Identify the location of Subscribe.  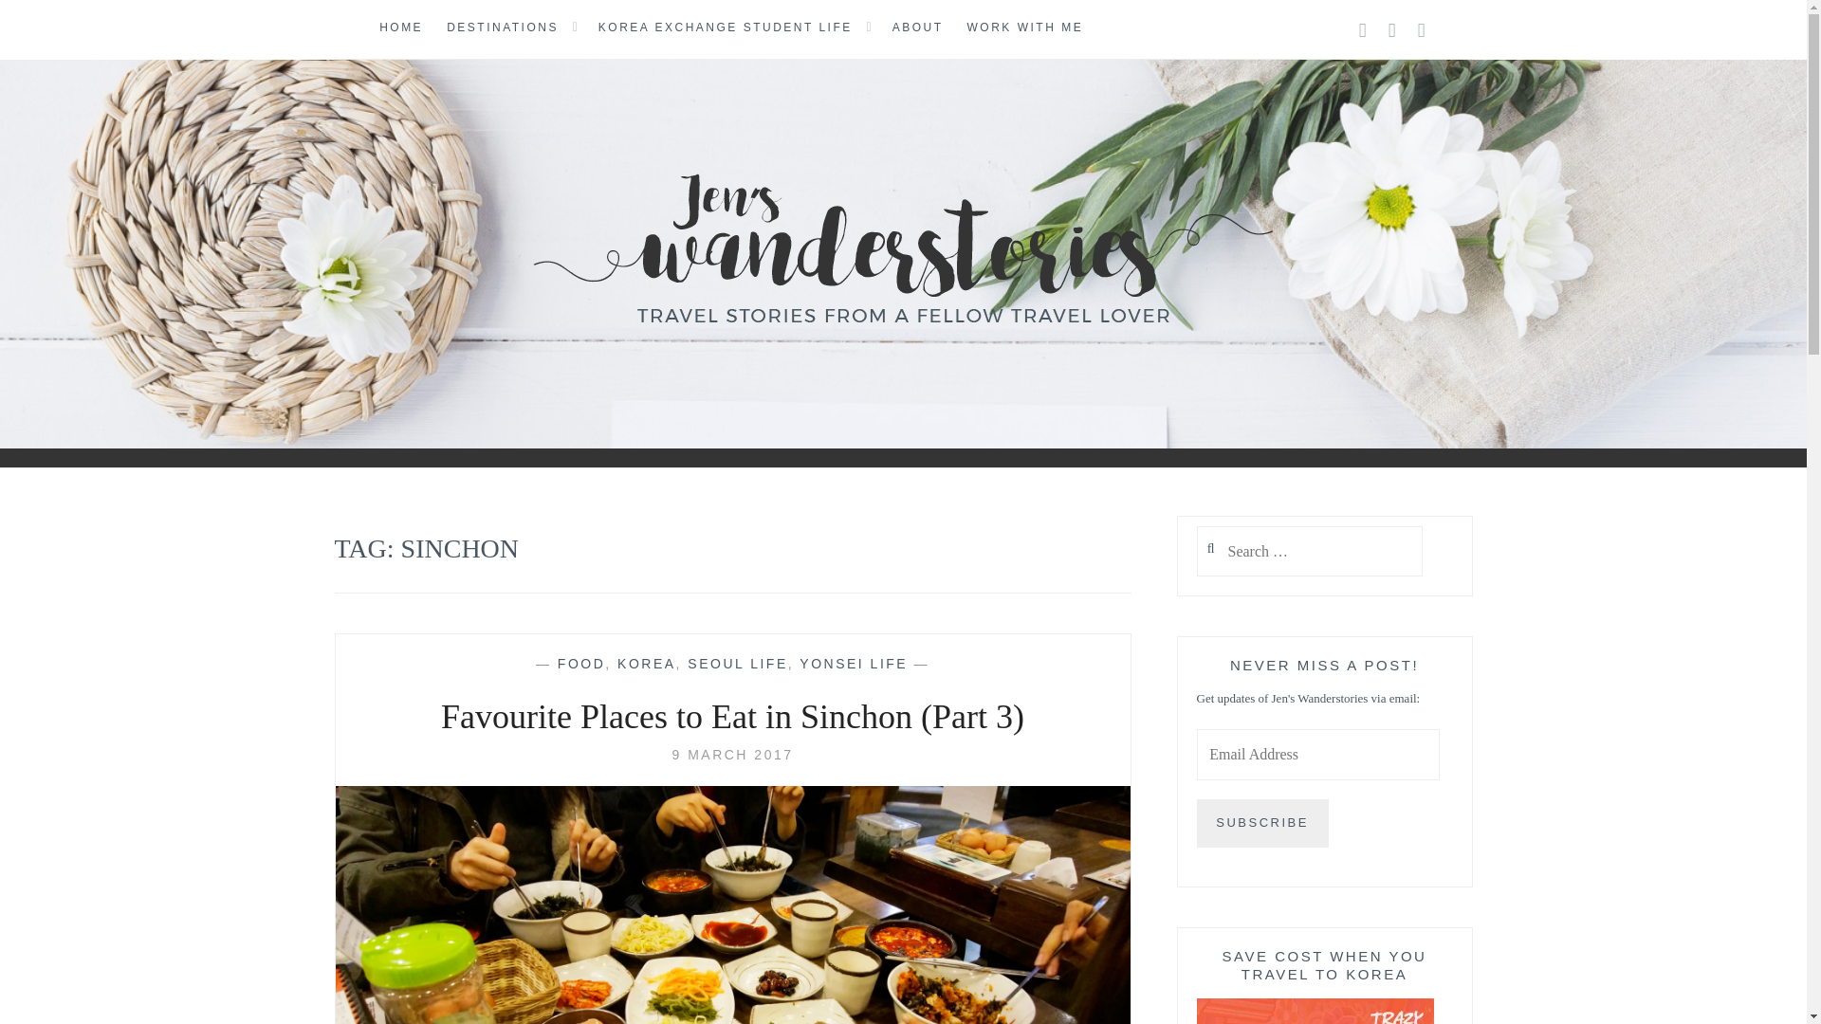
(1262, 823).